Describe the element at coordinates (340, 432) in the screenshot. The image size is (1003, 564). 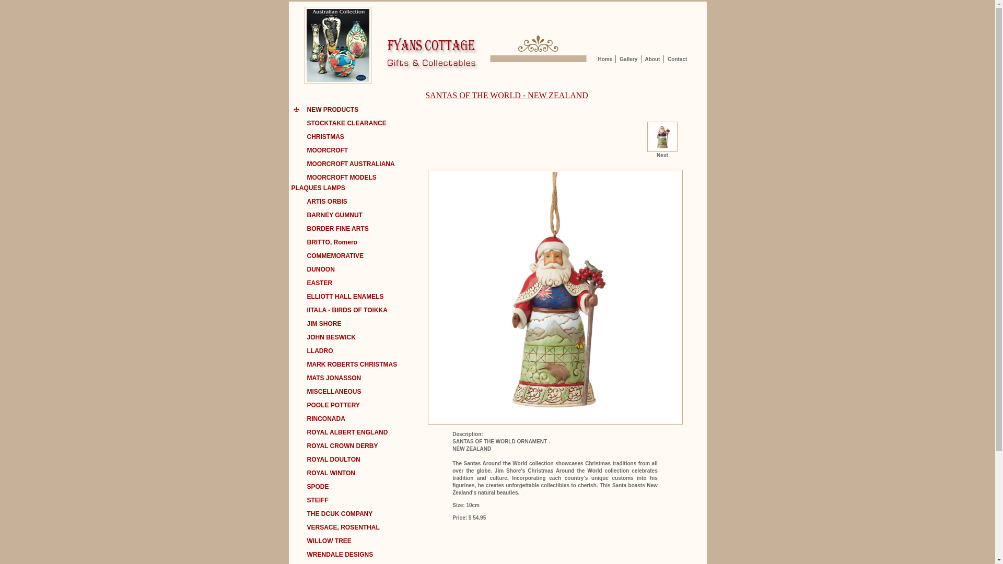
I see `ROYAL ALBERT ENGLAND` at that location.